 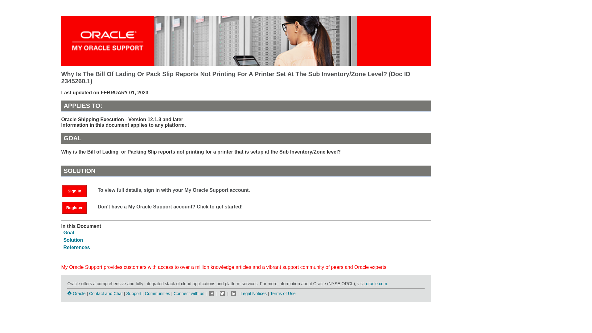 I want to click on Legal Notices, so click(x=253, y=294).